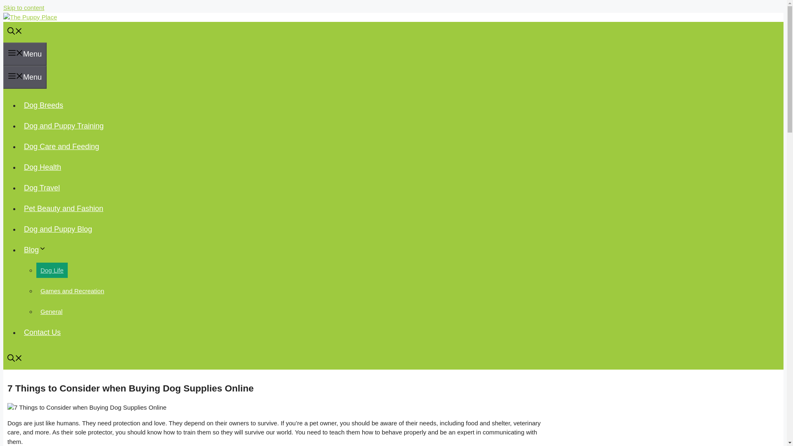  What do you see at coordinates (61, 146) in the screenshot?
I see `Dog Care and Feeding` at bounding box center [61, 146].